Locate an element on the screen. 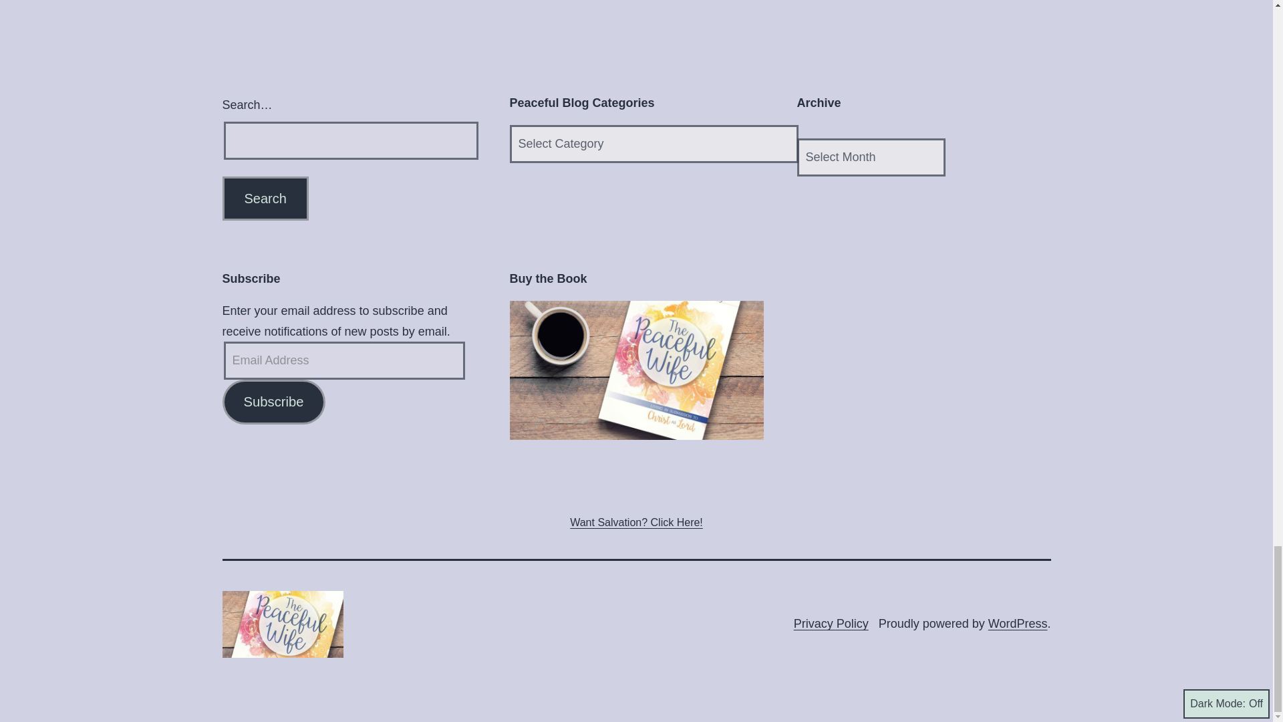 The width and height of the screenshot is (1283, 722). Subscribe is located at coordinates (273, 402).